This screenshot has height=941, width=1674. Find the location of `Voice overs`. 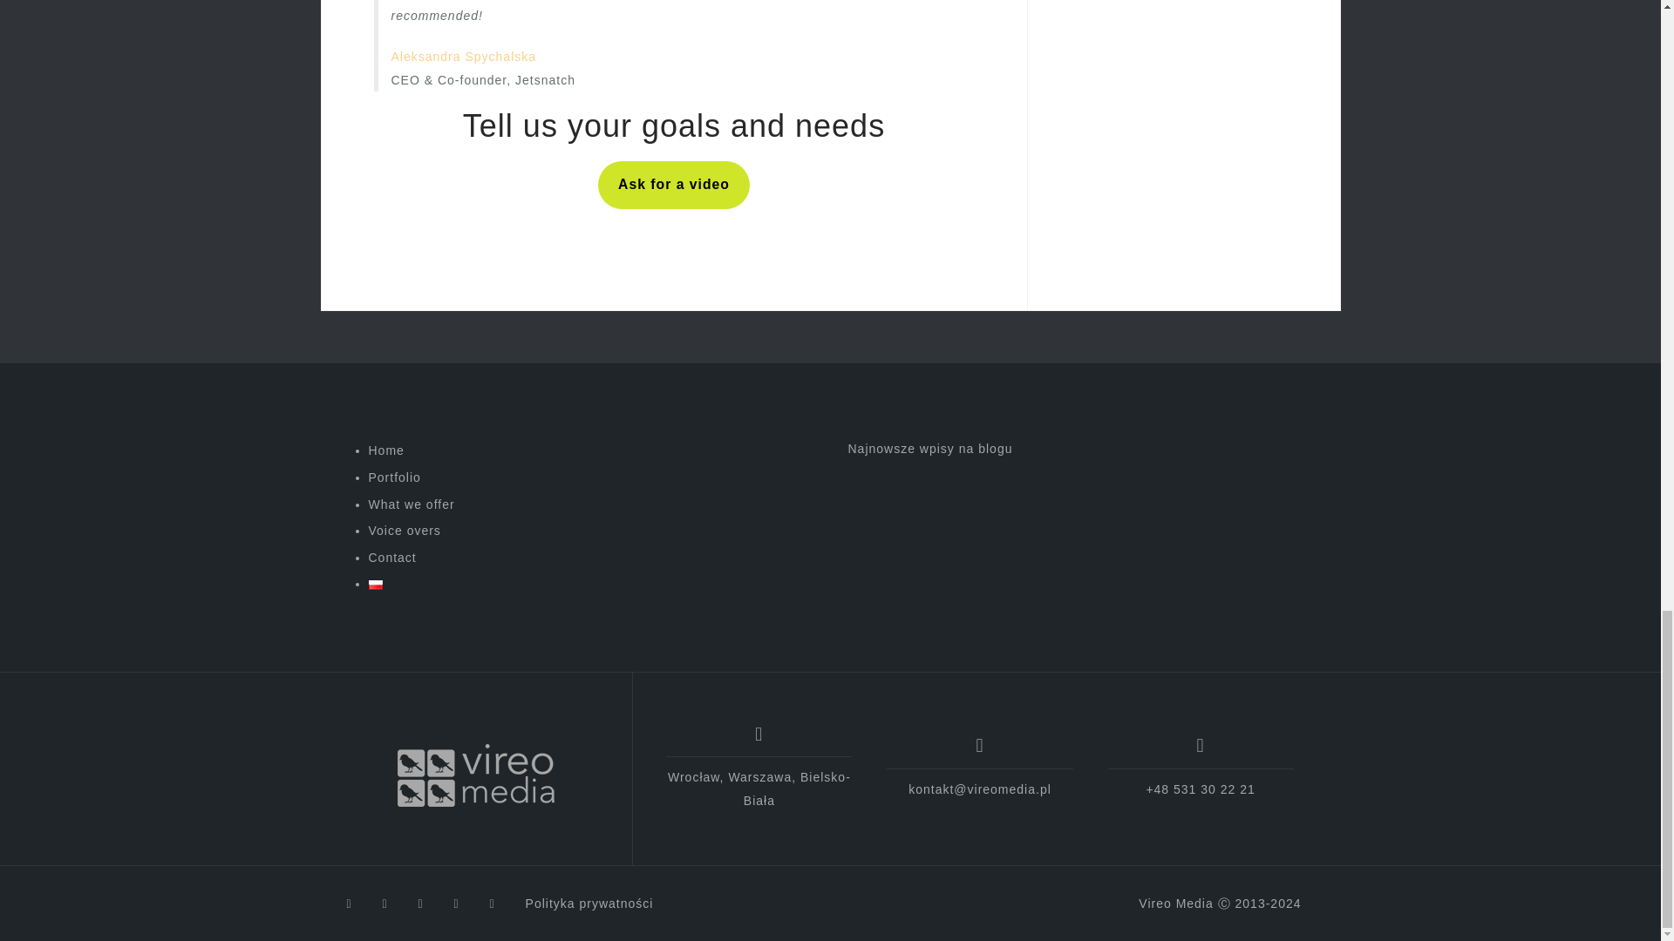

Voice overs is located at coordinates (404, 530).